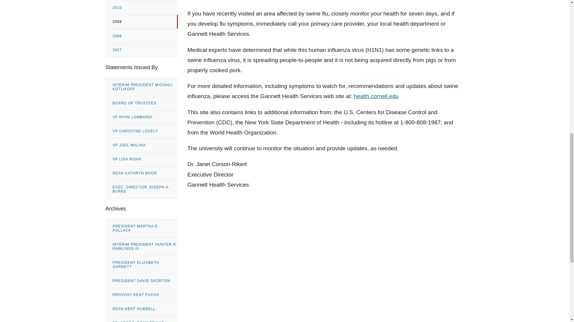 The image size is (574, 322). I want to click on BOARD OF TRUSTEES, so click(145, 103).